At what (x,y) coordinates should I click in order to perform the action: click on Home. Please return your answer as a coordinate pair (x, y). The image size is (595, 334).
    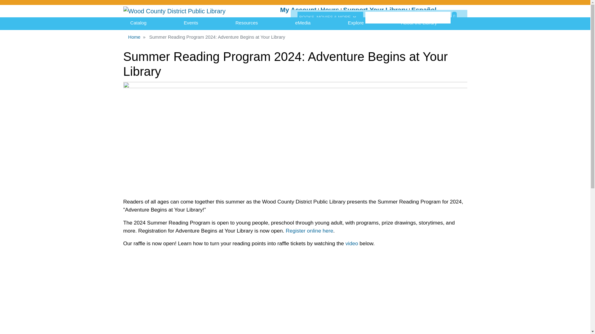
    Looking at the image, I should click on (174, 11).